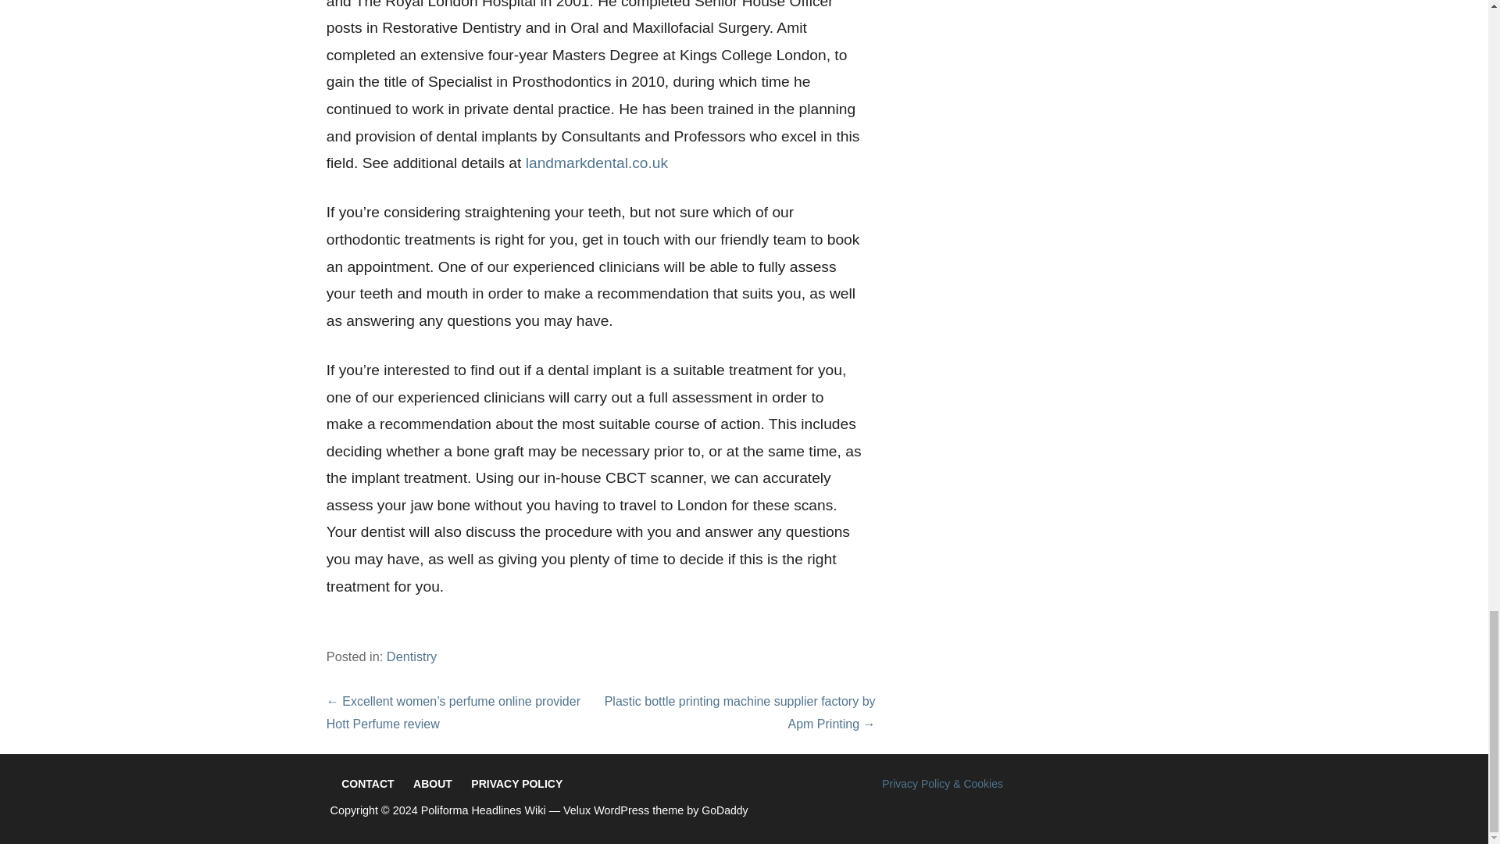 The height and width of the screenshot is (844, 1500). What do you see at coordinates (597, 163) in the screenshot?
I see `landmarkdental.co.uk` at bounding box center [597, 163].